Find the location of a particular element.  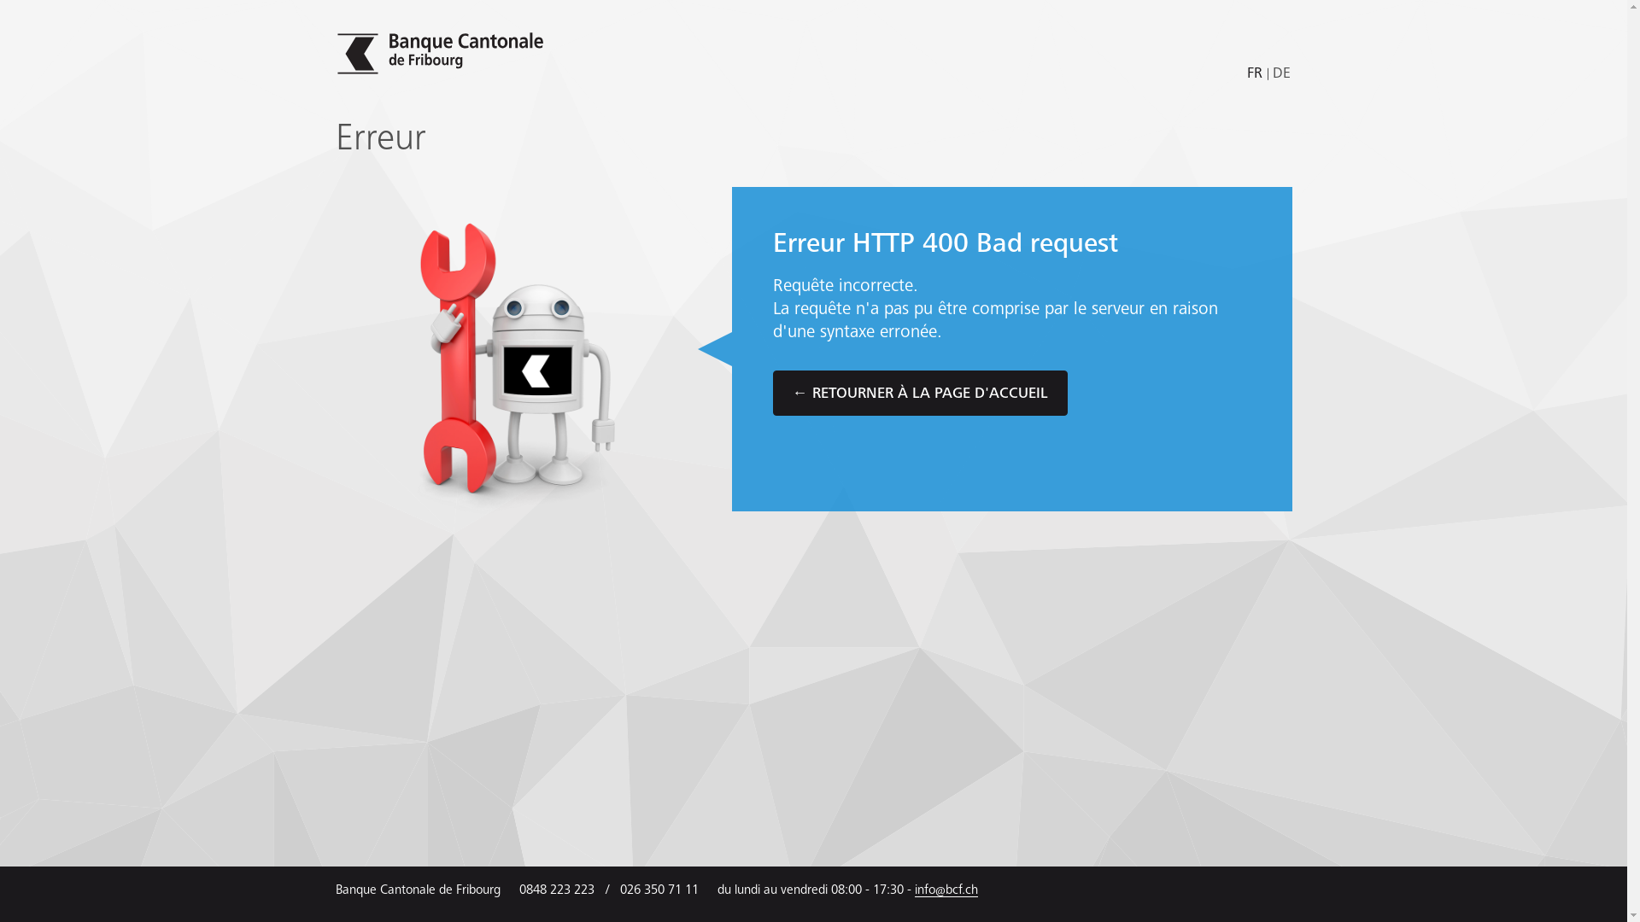

FR is located at coordinates (1257, 74).